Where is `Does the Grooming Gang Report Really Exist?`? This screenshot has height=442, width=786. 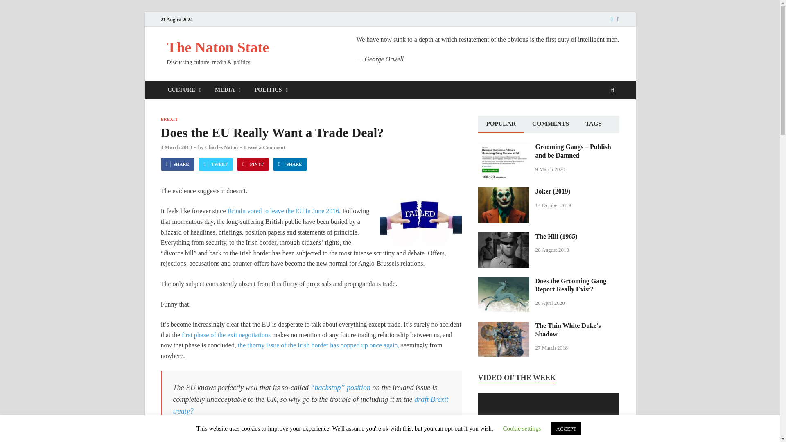
Does the Grooming Gang Report Really Exist? is located at coordinates (504, 282).